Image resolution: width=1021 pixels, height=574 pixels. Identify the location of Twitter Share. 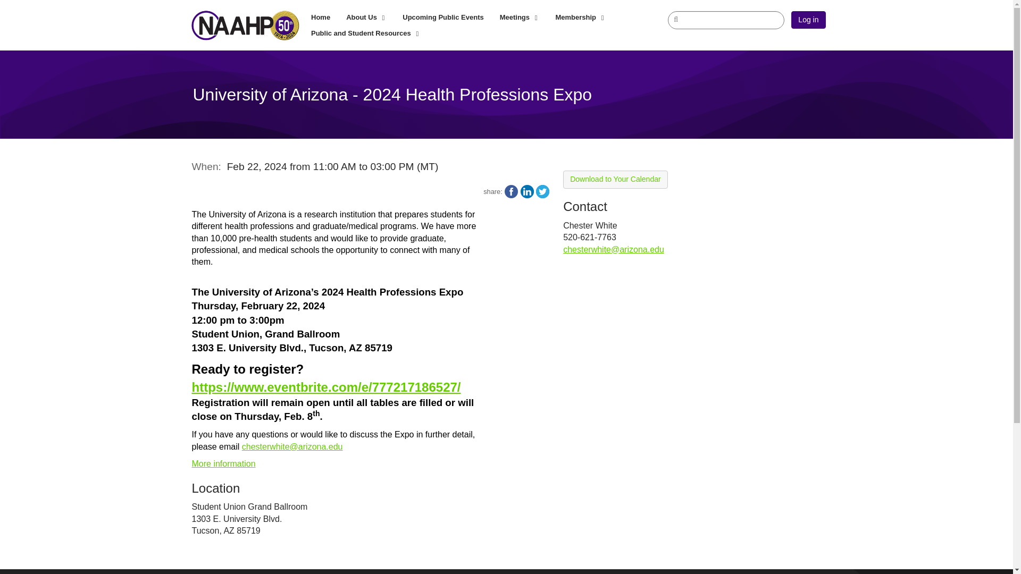
(542, 191).